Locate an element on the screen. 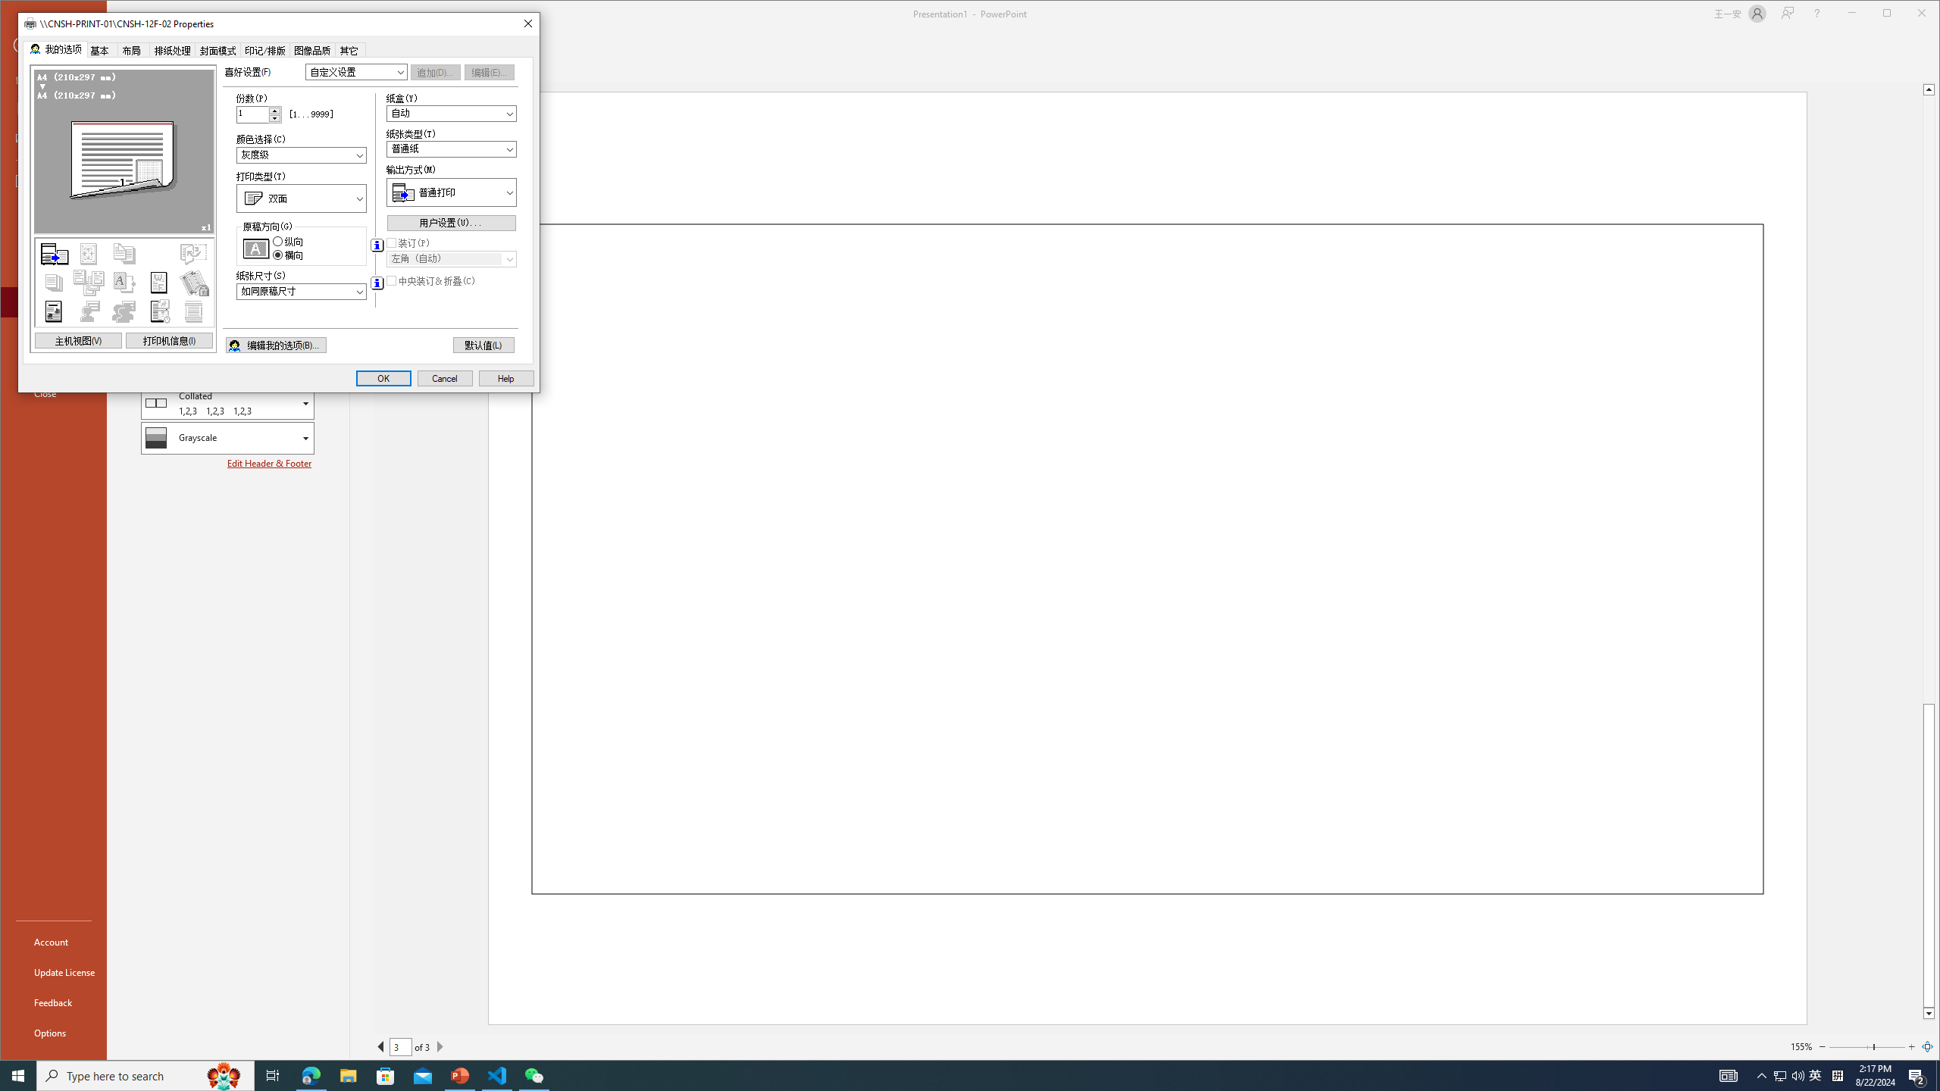  Page left is located at coordinates (1851, 1046).